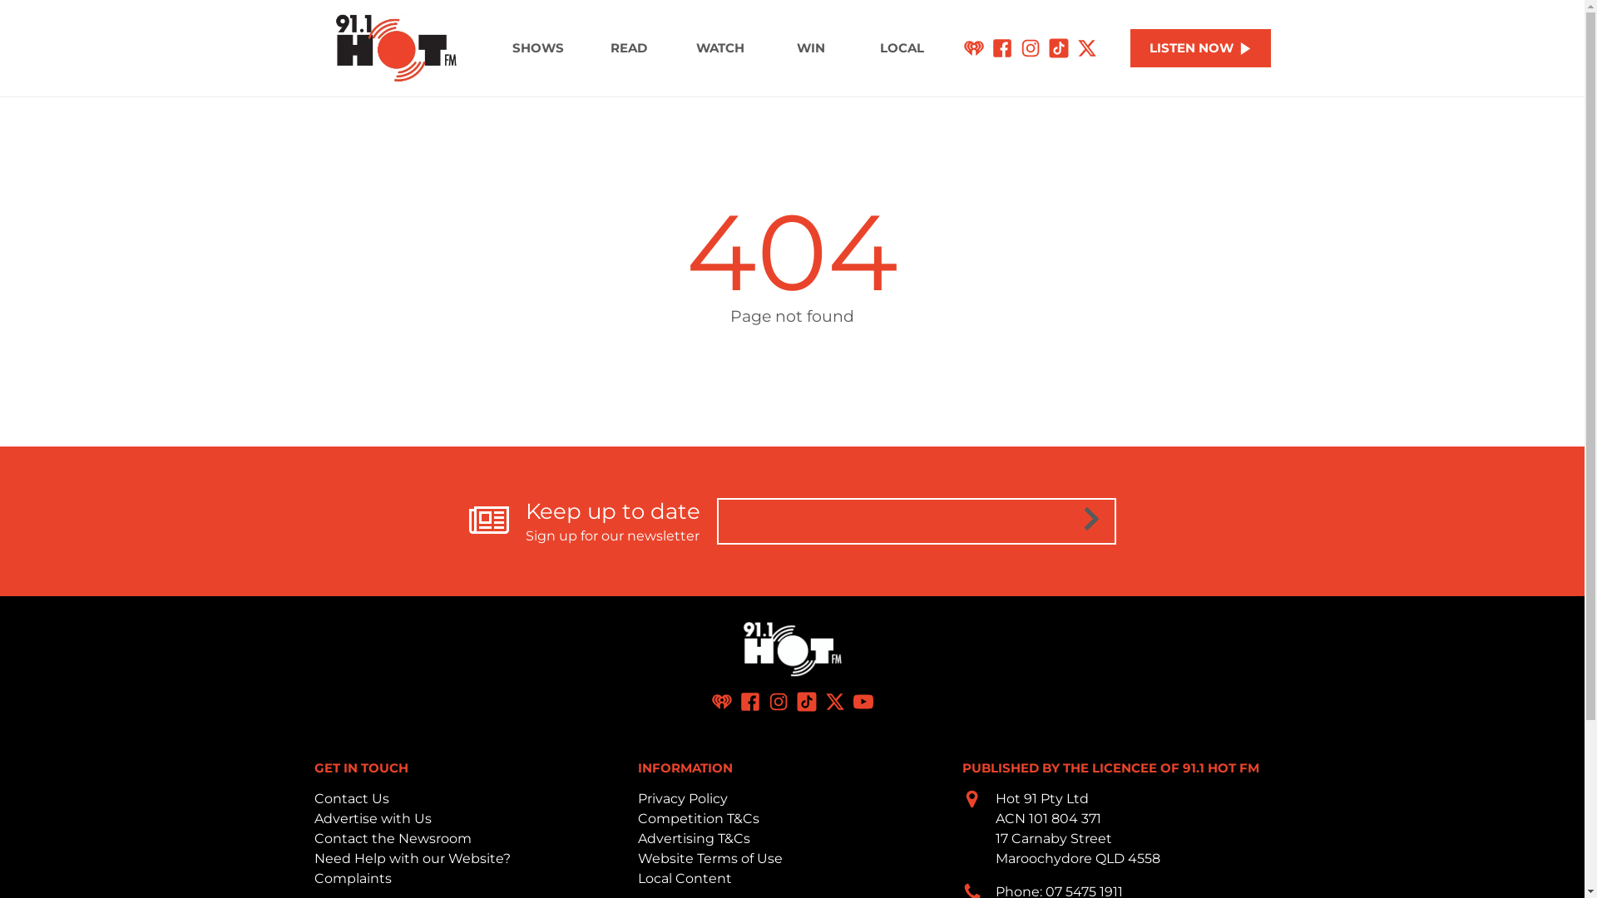  I want to click on LISTEN NOW, so click(1201, 48).